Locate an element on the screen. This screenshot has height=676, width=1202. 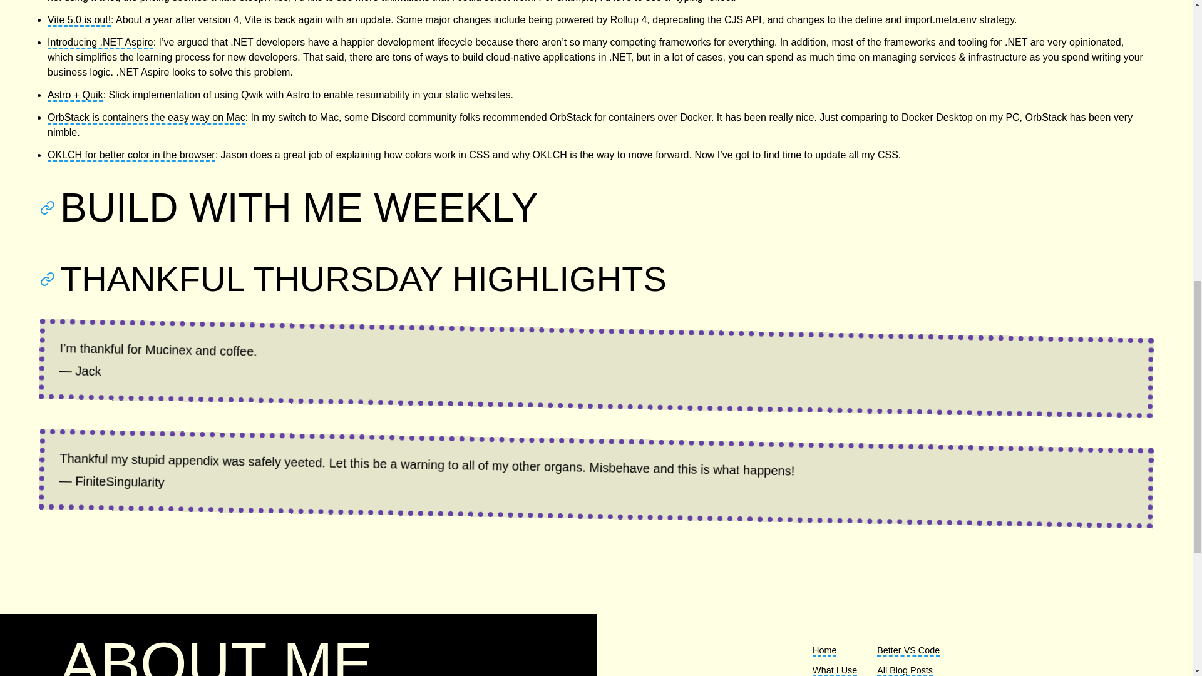
Better VS Code is located at coordinates (908, 651).